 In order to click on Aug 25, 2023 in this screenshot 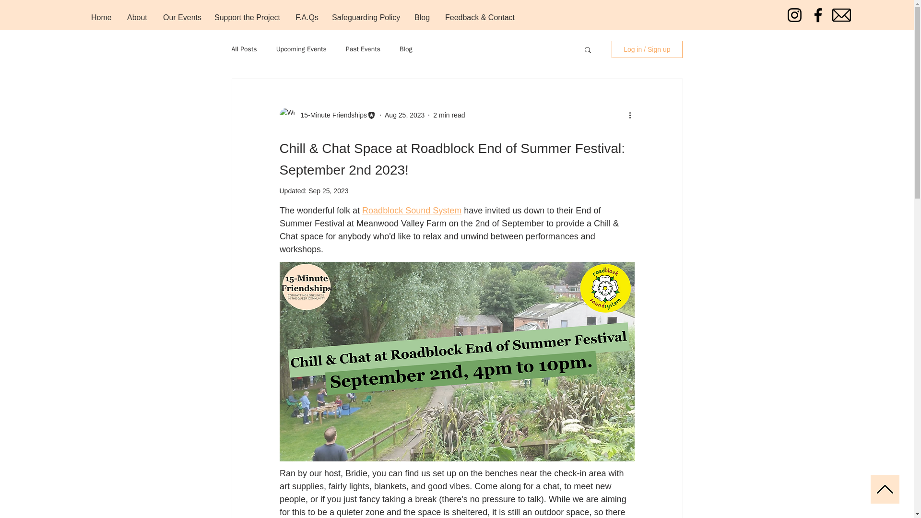, I will do `click(405, 115)`.